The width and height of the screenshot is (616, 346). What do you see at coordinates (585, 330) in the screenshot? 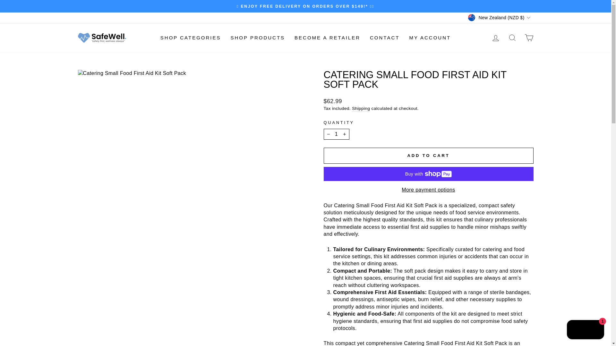
I see `Shopify online store chat` at bounding box center [585, 330].